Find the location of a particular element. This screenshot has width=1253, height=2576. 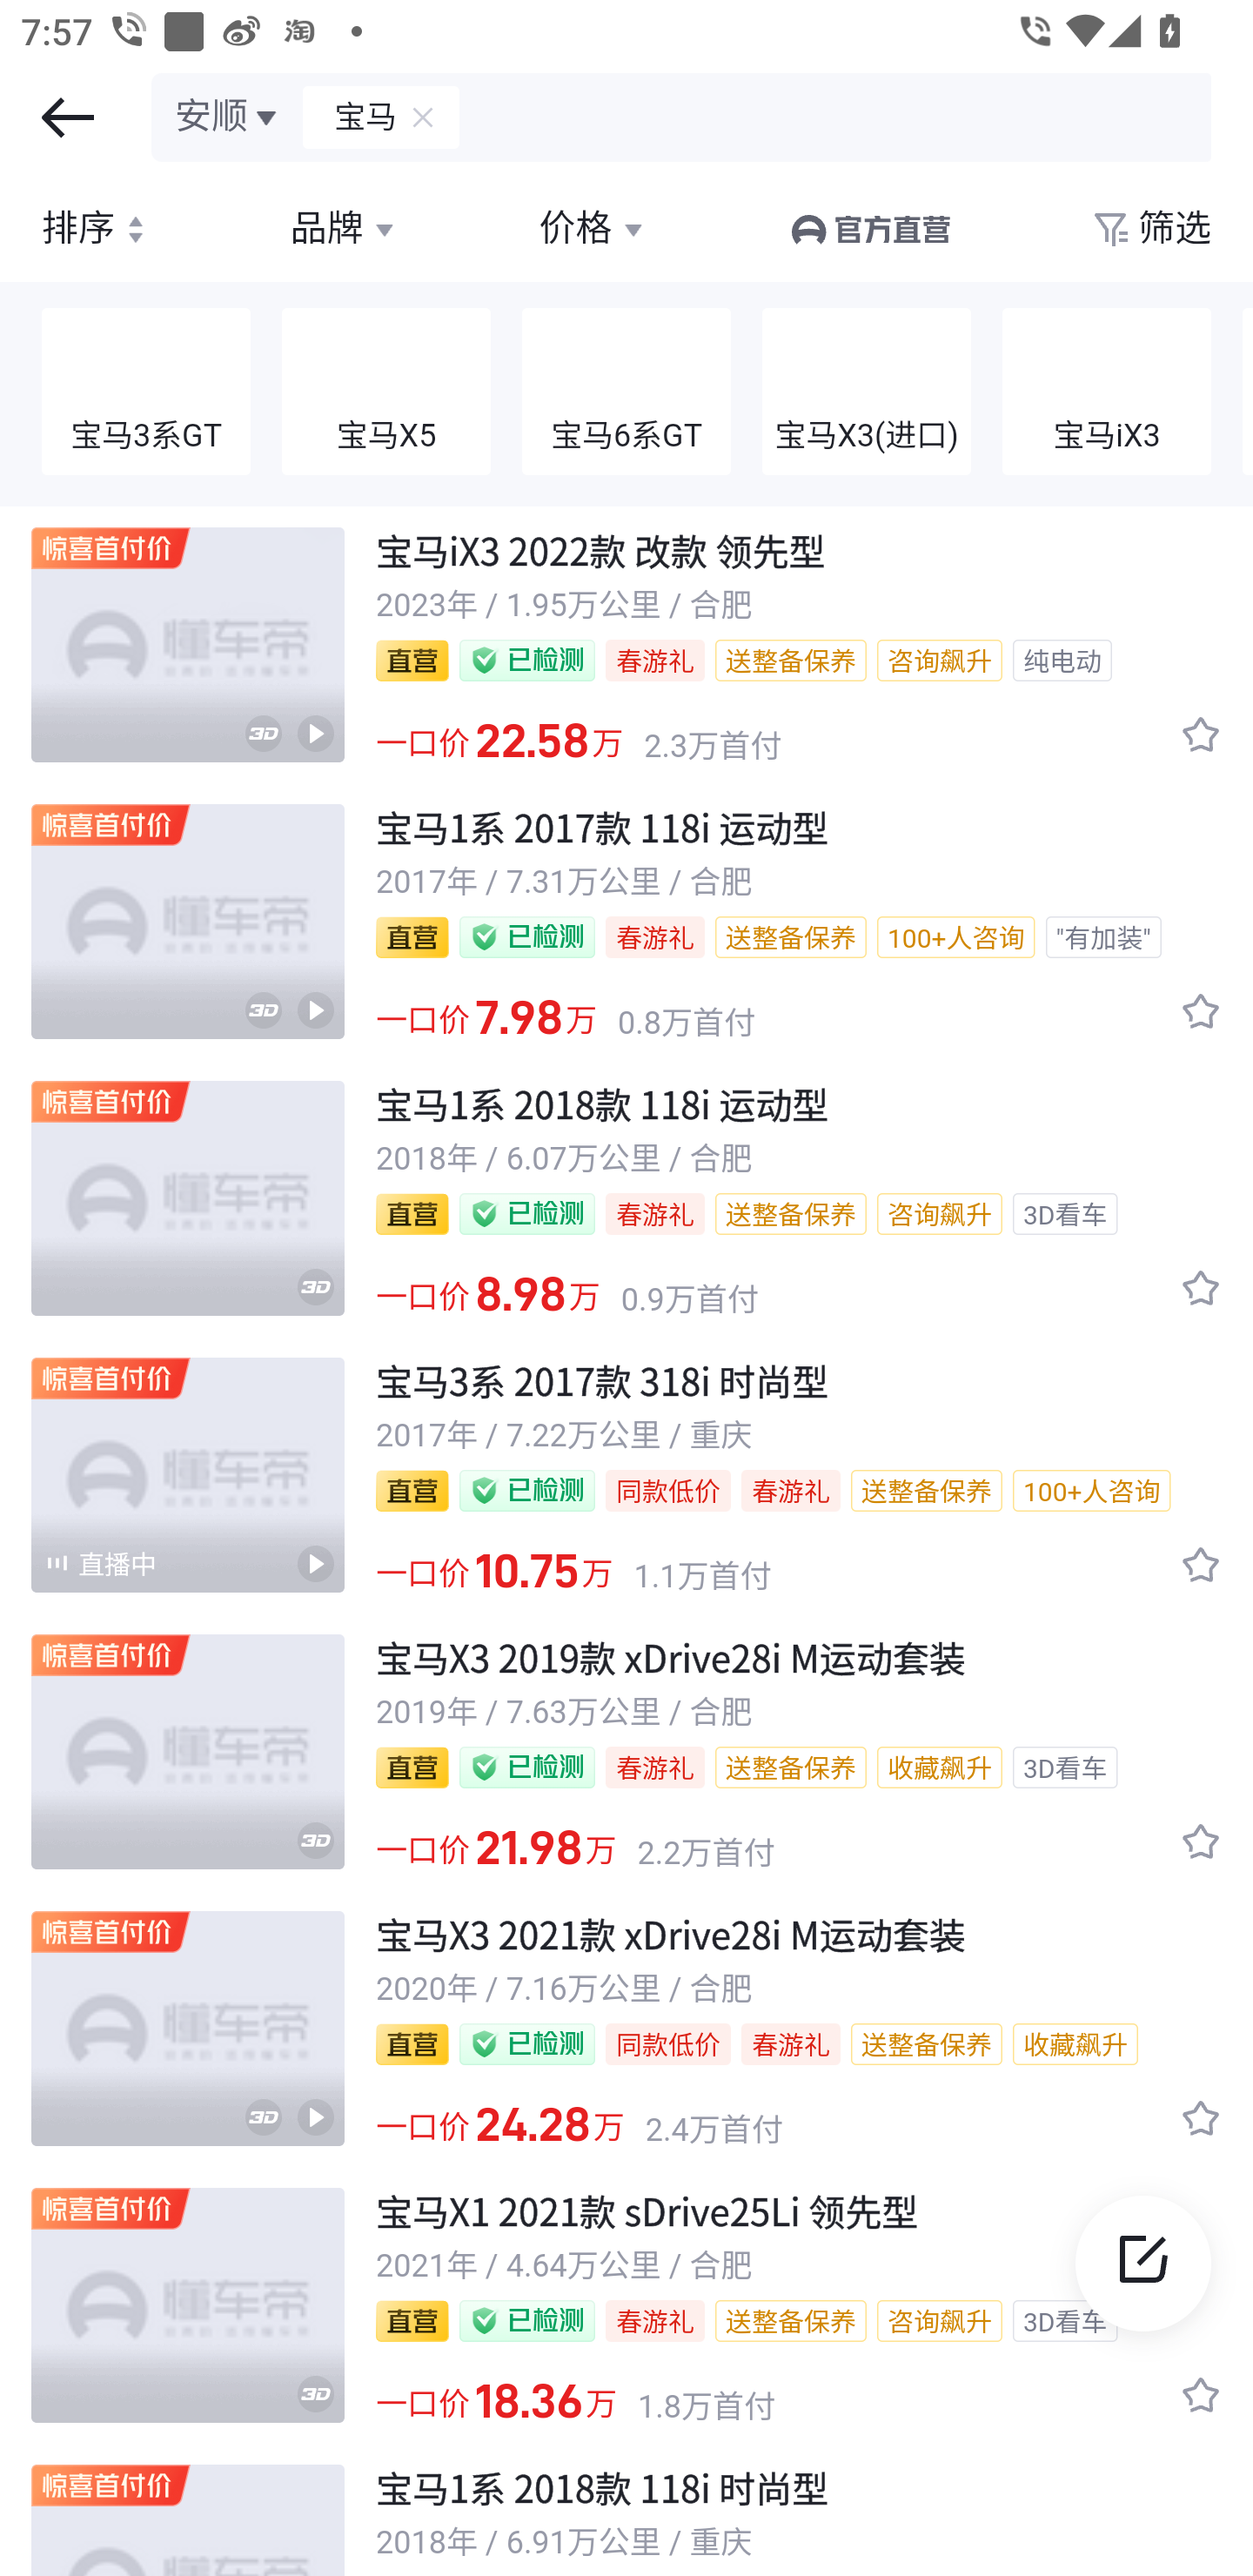

安顺 is located at coordinates (228, 117).